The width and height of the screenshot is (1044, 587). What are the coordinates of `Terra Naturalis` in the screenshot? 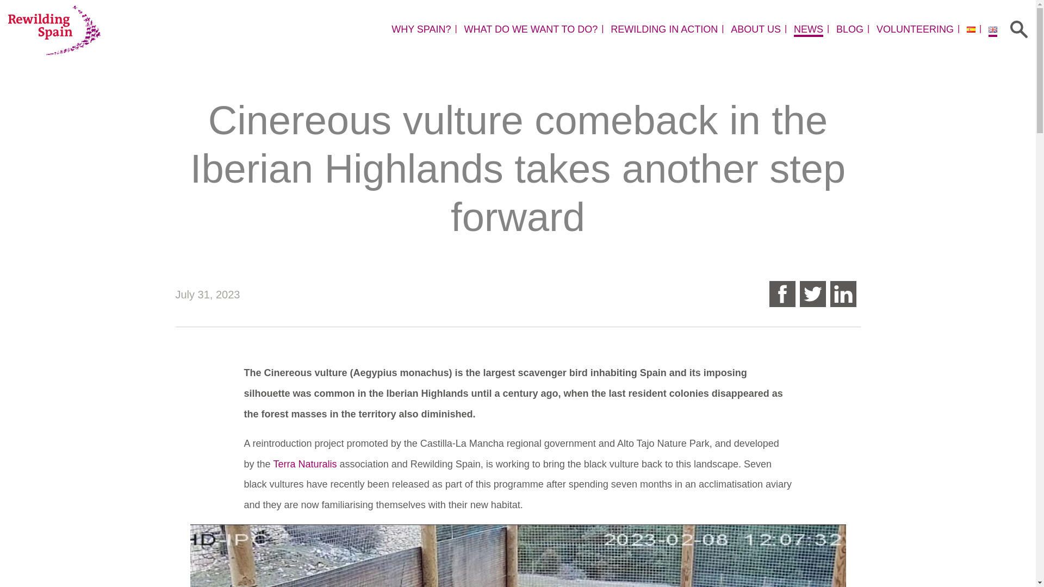 It's located at (306, 464).